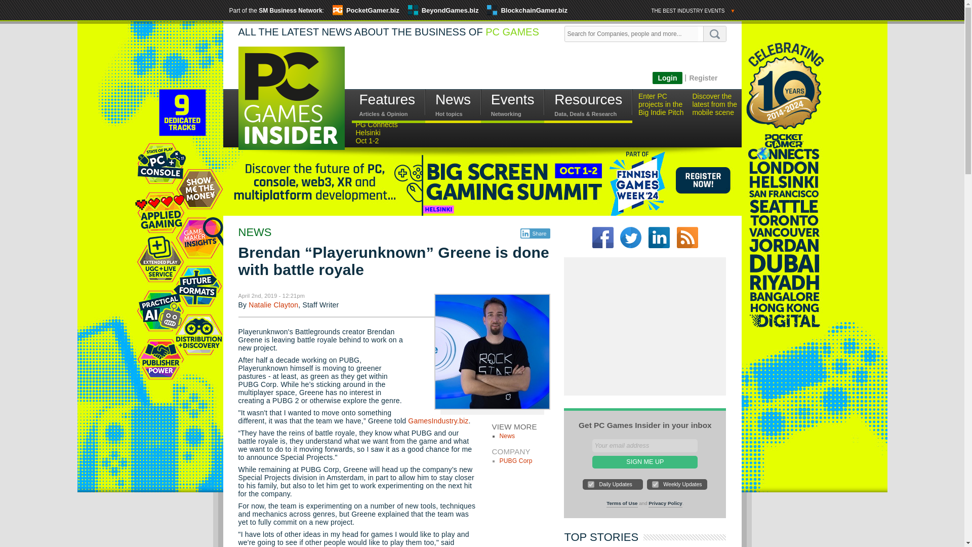 Image resolution: width=972 pixels, height=547 pixels. Describe the element at coordinates (645, 462) in the screenshot. I see `SIGN ME UP` at that location.